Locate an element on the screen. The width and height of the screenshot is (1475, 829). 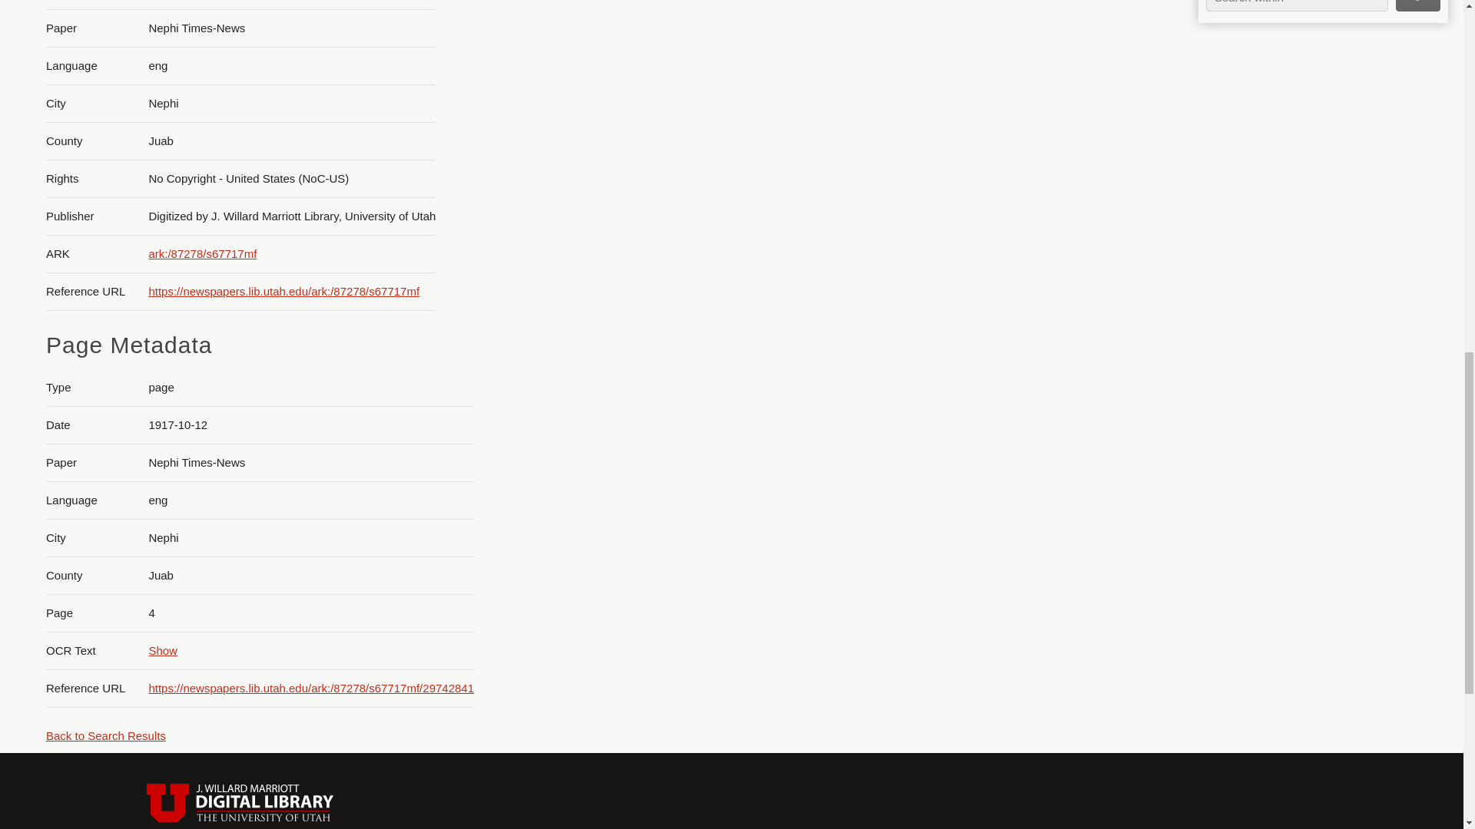
Page 6 is located at coordinates (1317, 158).